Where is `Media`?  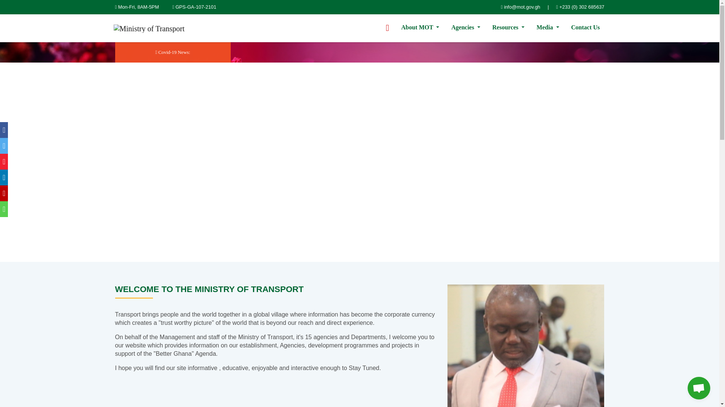
Media is located at coordinates (548, 27).